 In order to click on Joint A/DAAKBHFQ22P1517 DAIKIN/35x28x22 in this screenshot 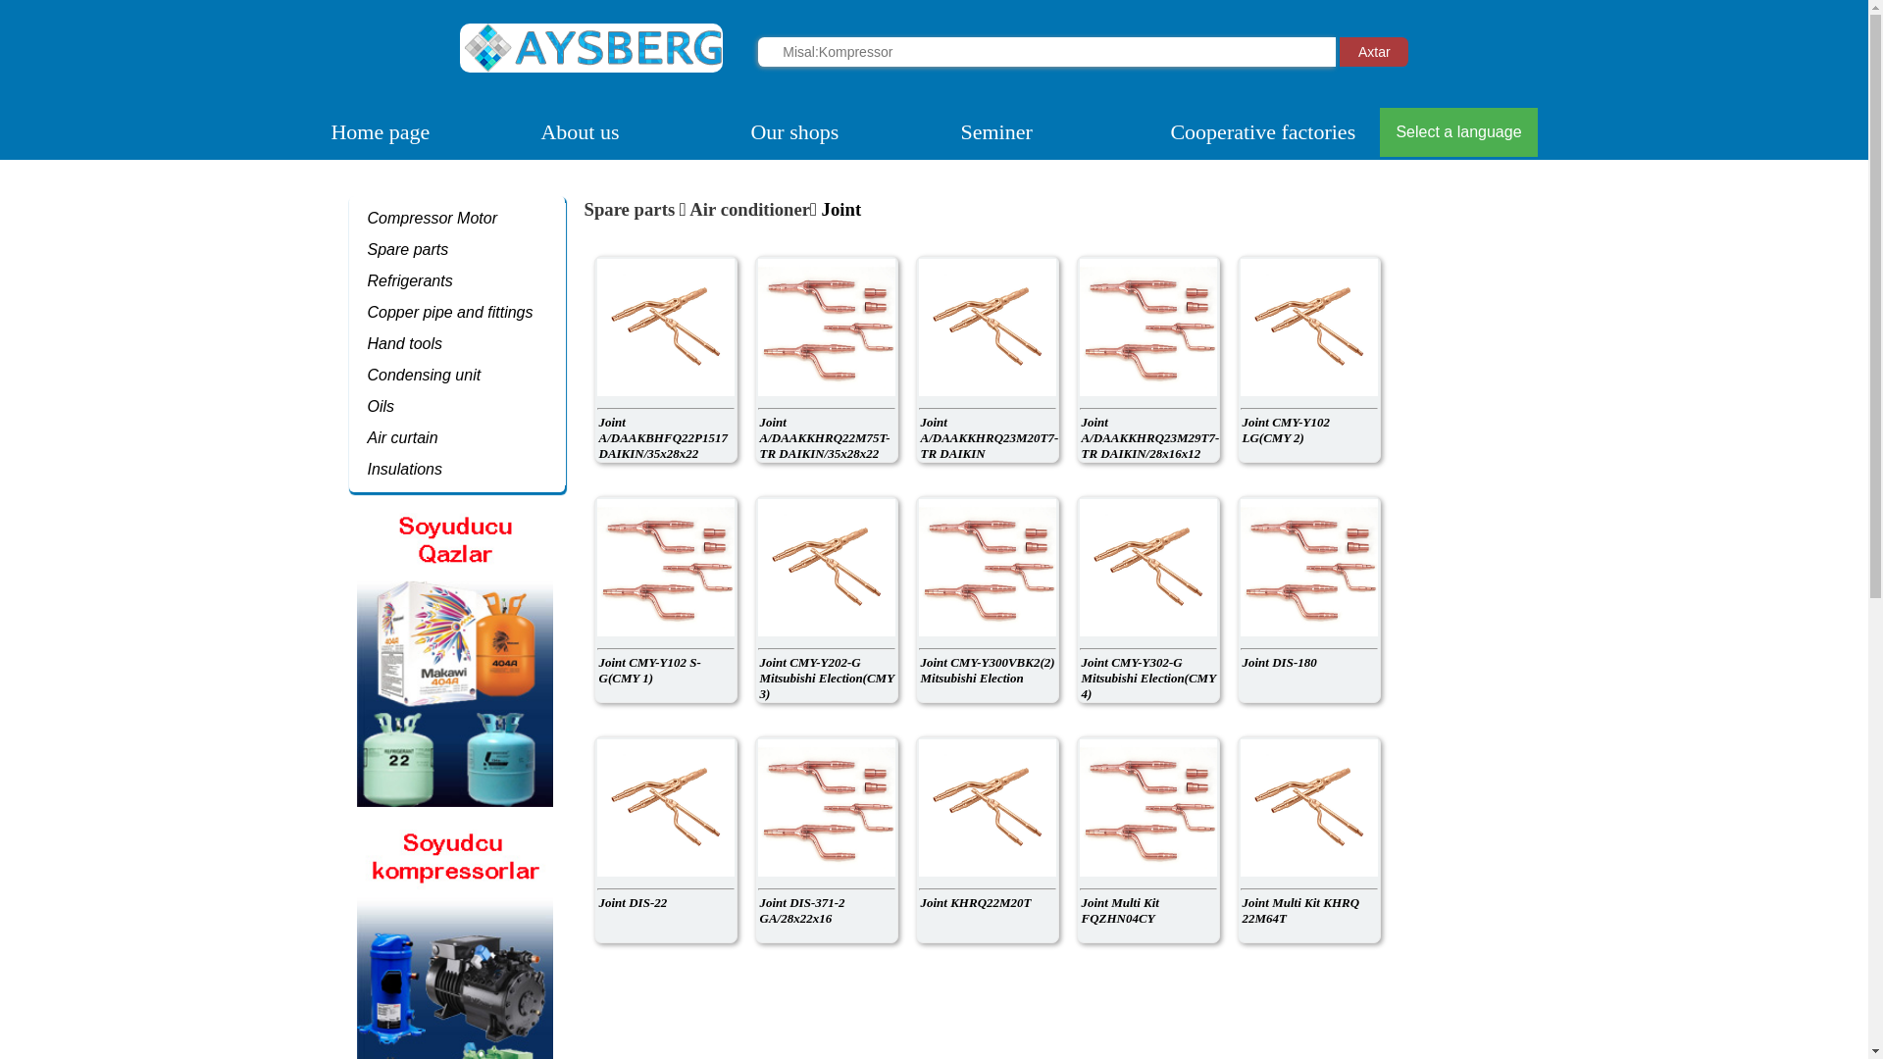, I will do `click(665, 359)`.